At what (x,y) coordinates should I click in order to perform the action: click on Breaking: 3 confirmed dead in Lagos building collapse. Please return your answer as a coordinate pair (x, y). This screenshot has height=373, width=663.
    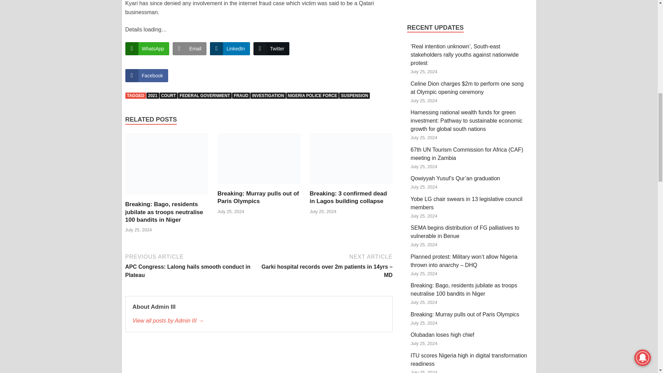
    Looking at the image, I should click on (348, 197).